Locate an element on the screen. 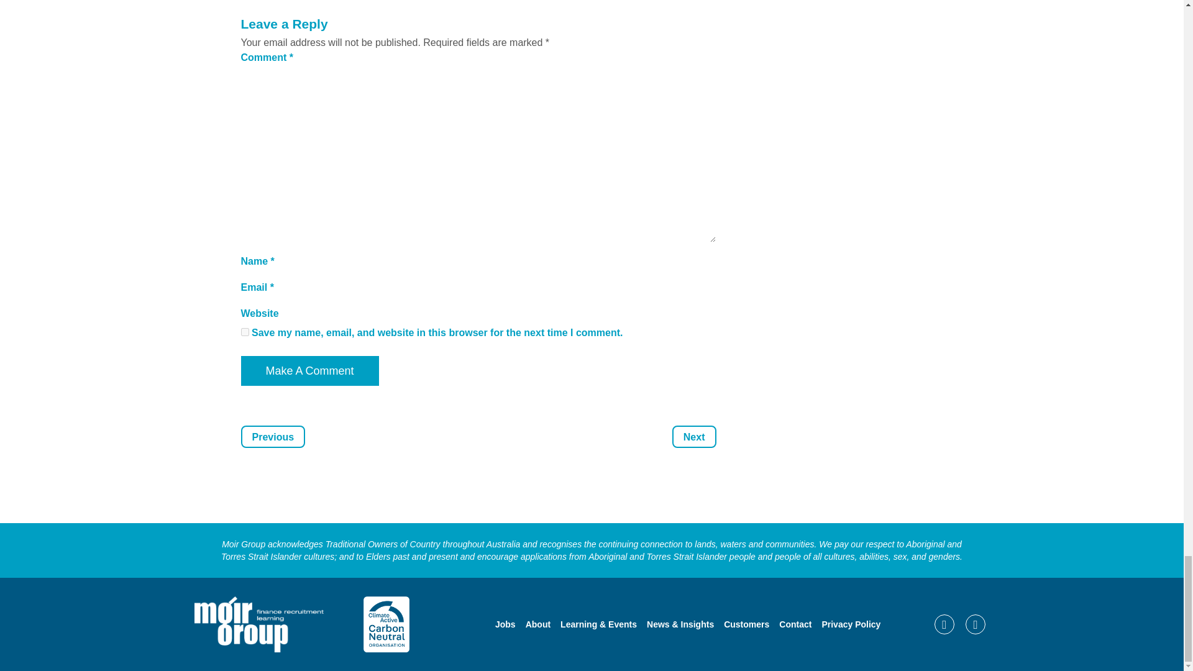 Image resolution: width=1193 pixels, height=671 pixels. Make a Comment is located at coordinates (309, 371).